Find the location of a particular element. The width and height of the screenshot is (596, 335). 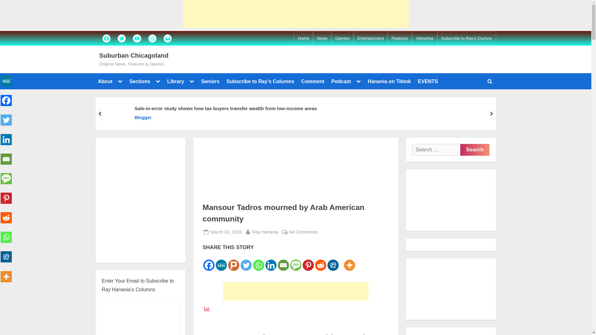

Search is located at coordinates (475, 150).